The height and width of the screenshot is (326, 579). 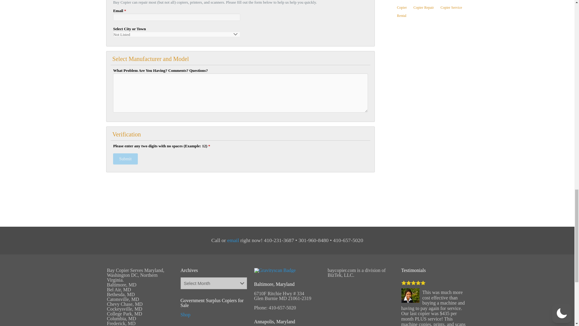 What do you see at coordinates (125, 159) in the screenshot?
I see `Submit` at bounding box center [125, 159].